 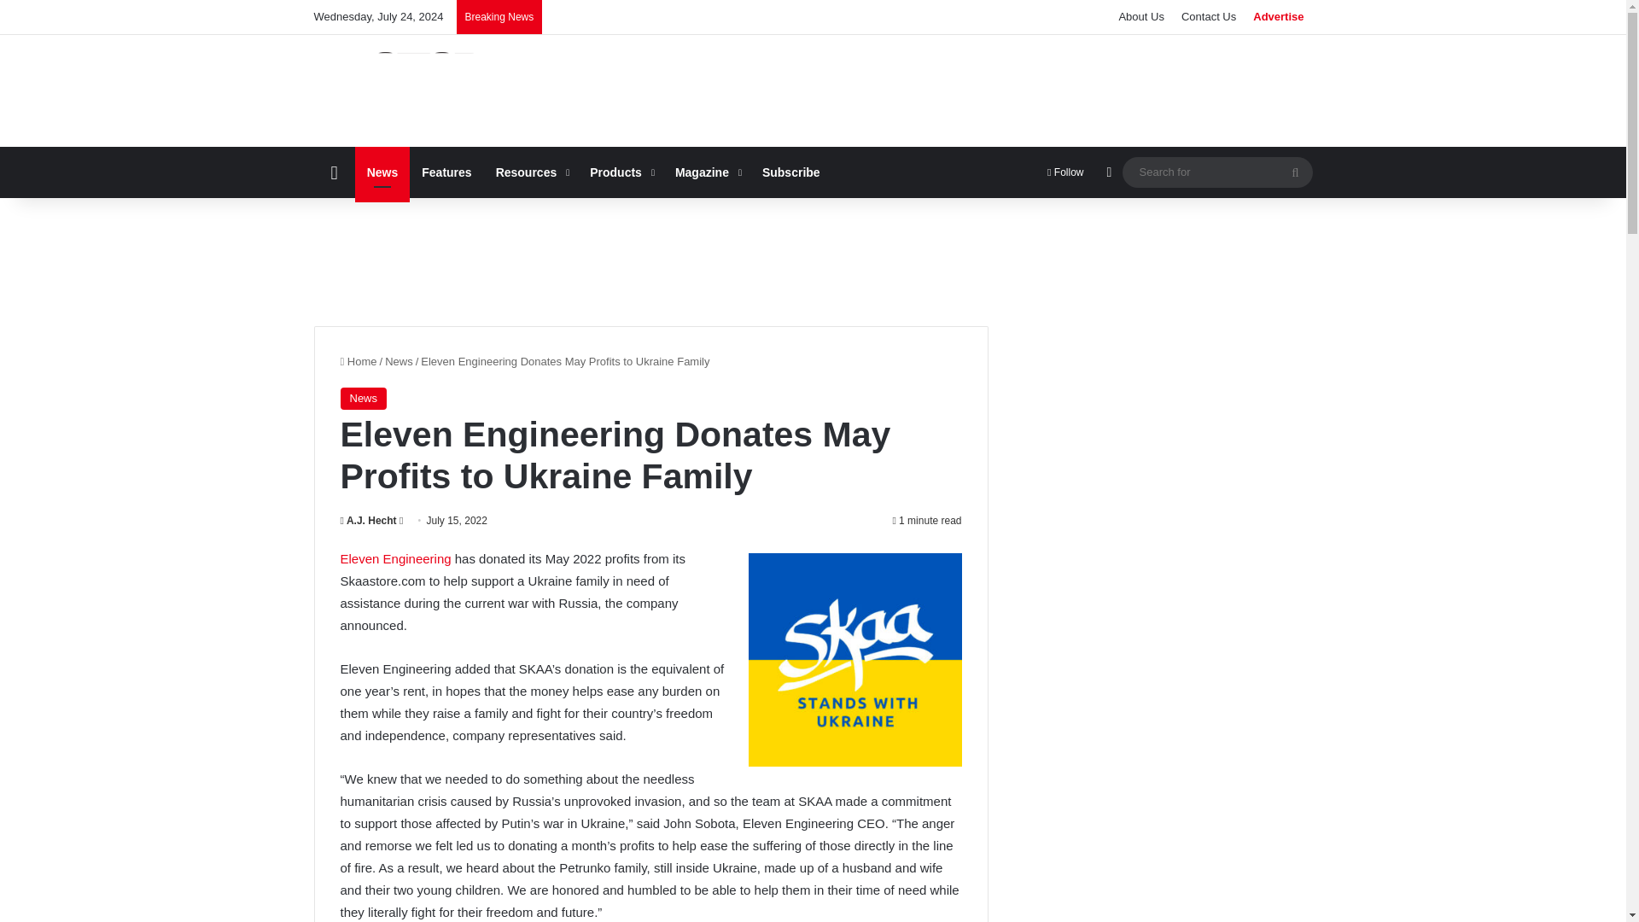 What do you see at coordinates (446, 172) in the screenshot?
I see `Features` at bounding box center [446, 172].